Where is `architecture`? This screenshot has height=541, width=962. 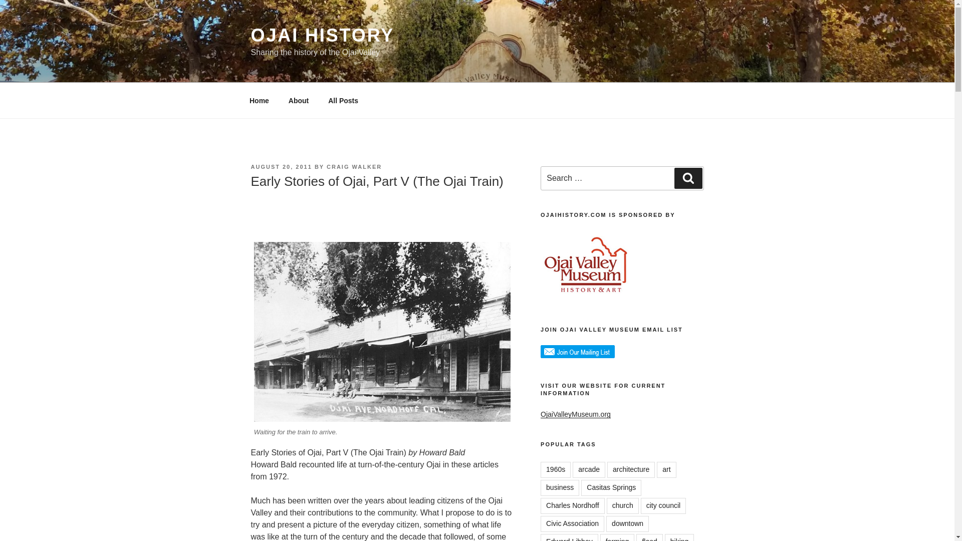
architecture is located at coordinates (631, 470).